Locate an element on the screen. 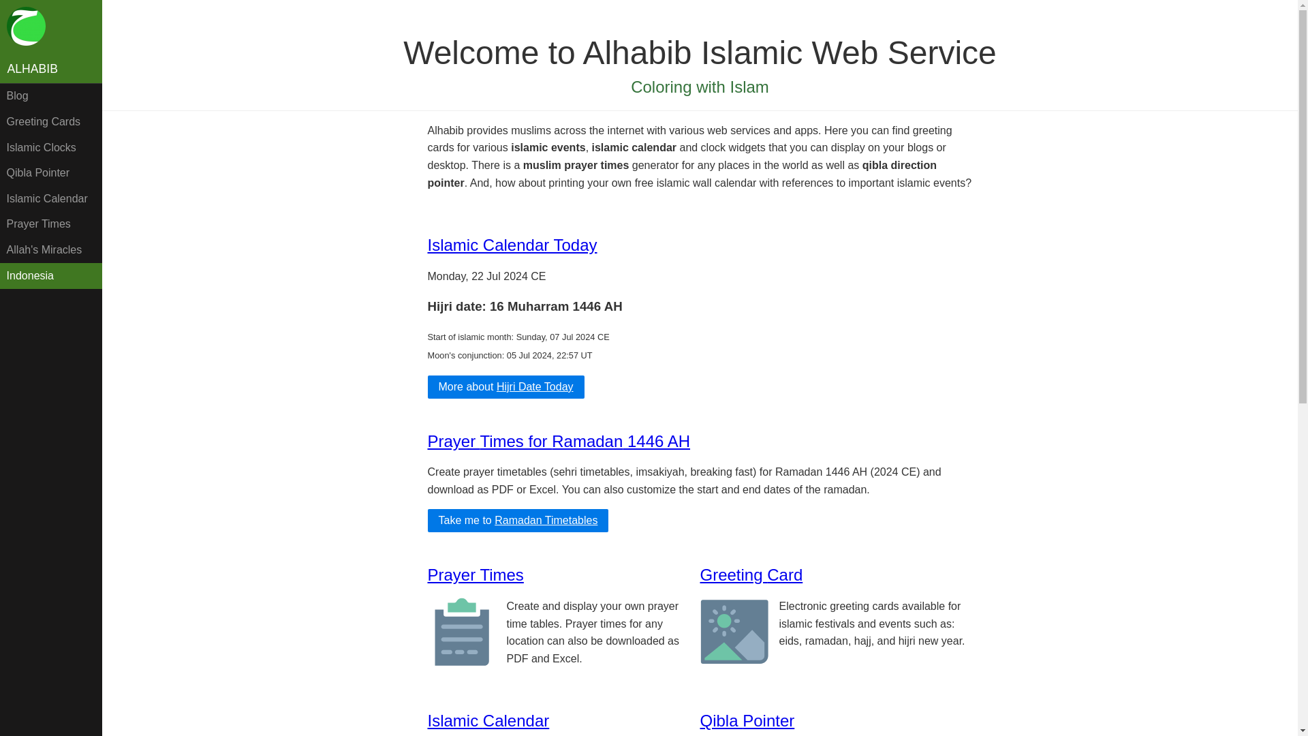  Qibla Pointer is located at coordinates (747, 721).